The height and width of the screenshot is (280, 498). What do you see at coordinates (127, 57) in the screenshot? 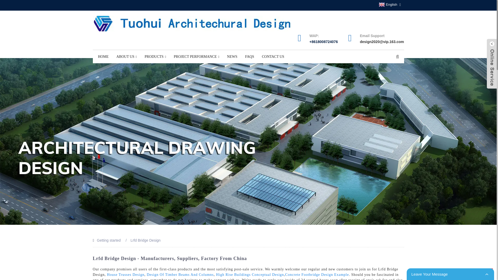
I see `ABOUT US` at bounding box center [127, 57].